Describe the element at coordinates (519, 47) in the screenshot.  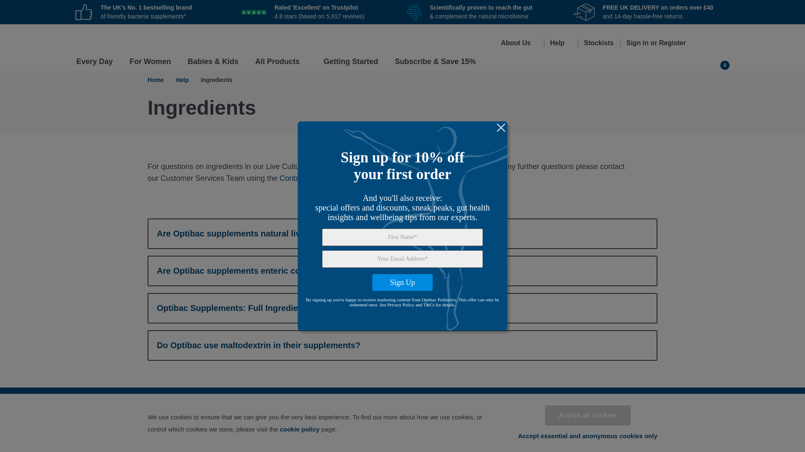
I see `About Us` at that location.